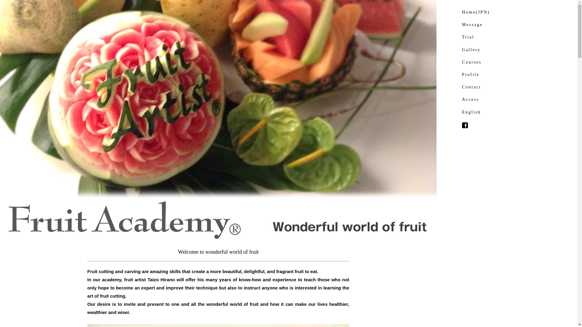  I want to click on Gallery, so click(471, 50).